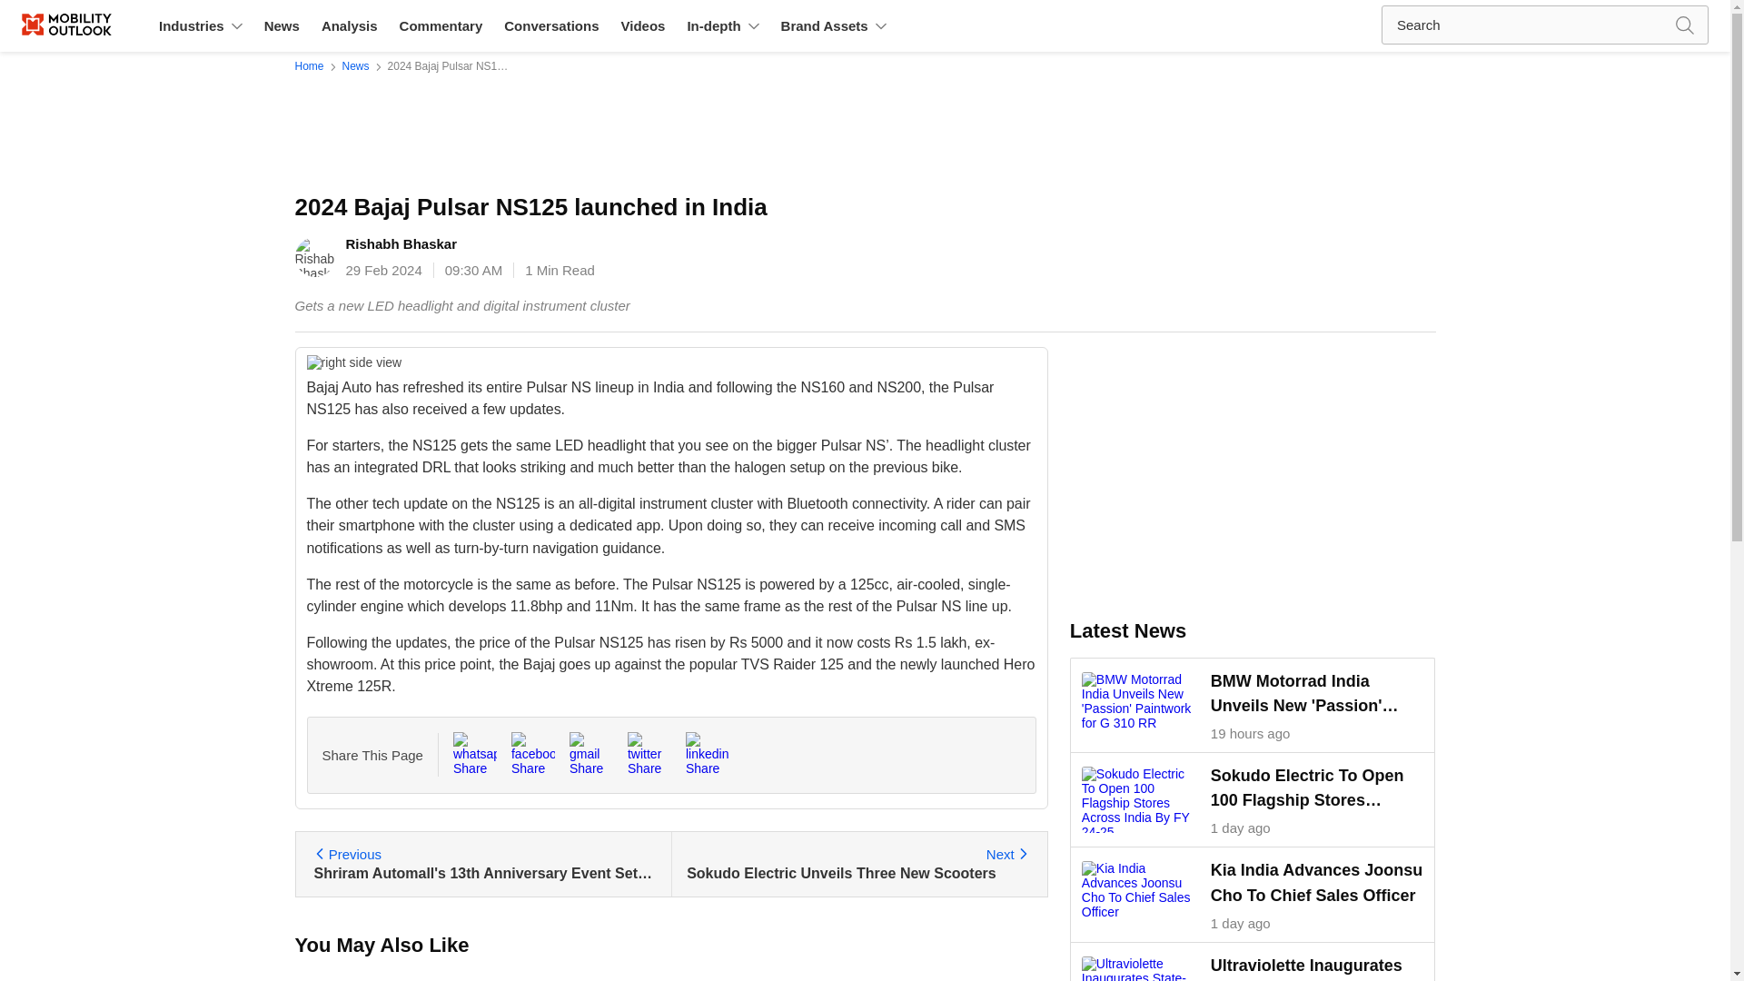  I want to click on right side view, so click(355, 65).